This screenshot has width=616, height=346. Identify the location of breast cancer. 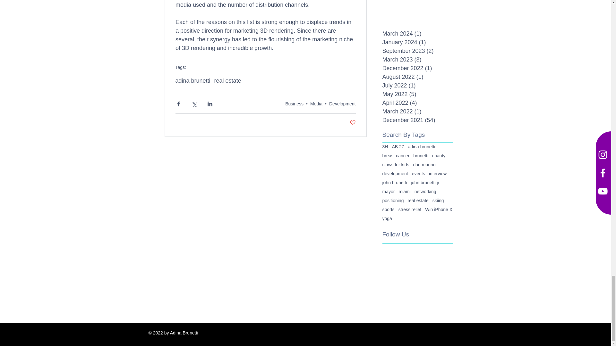
(396, 156).